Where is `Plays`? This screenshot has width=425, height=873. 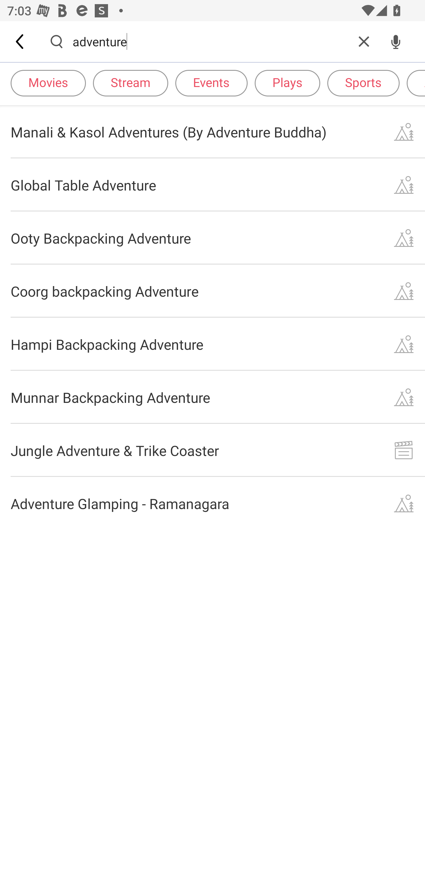
Plays is located at coordinates (287, 83).